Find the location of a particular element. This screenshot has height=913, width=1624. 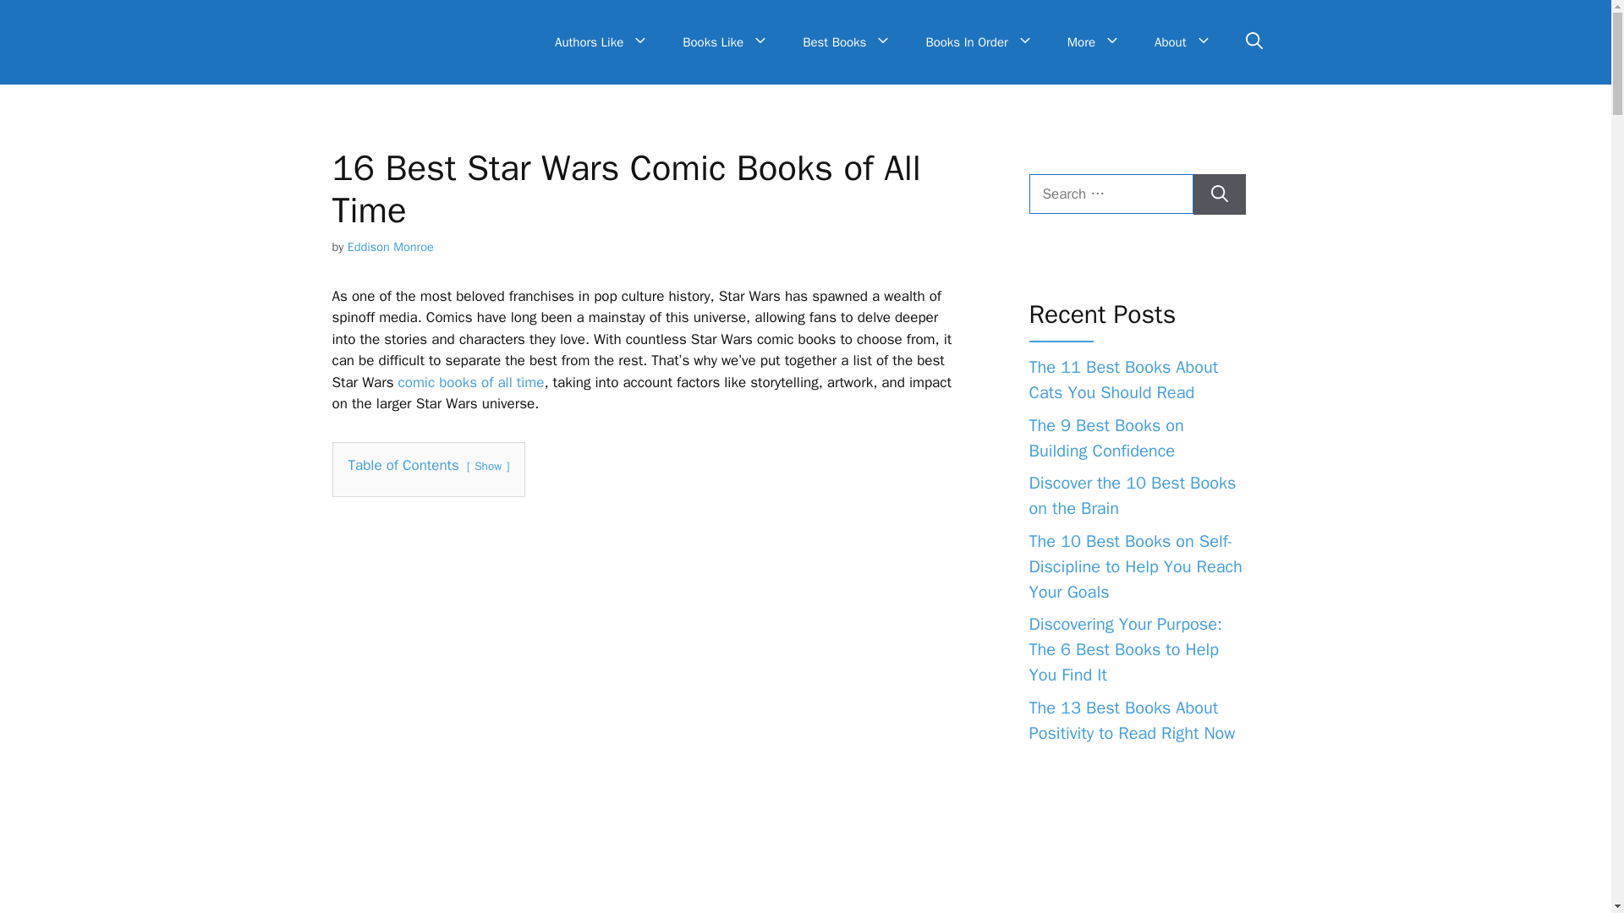

Authors Like is located at coordinates (601, 42).